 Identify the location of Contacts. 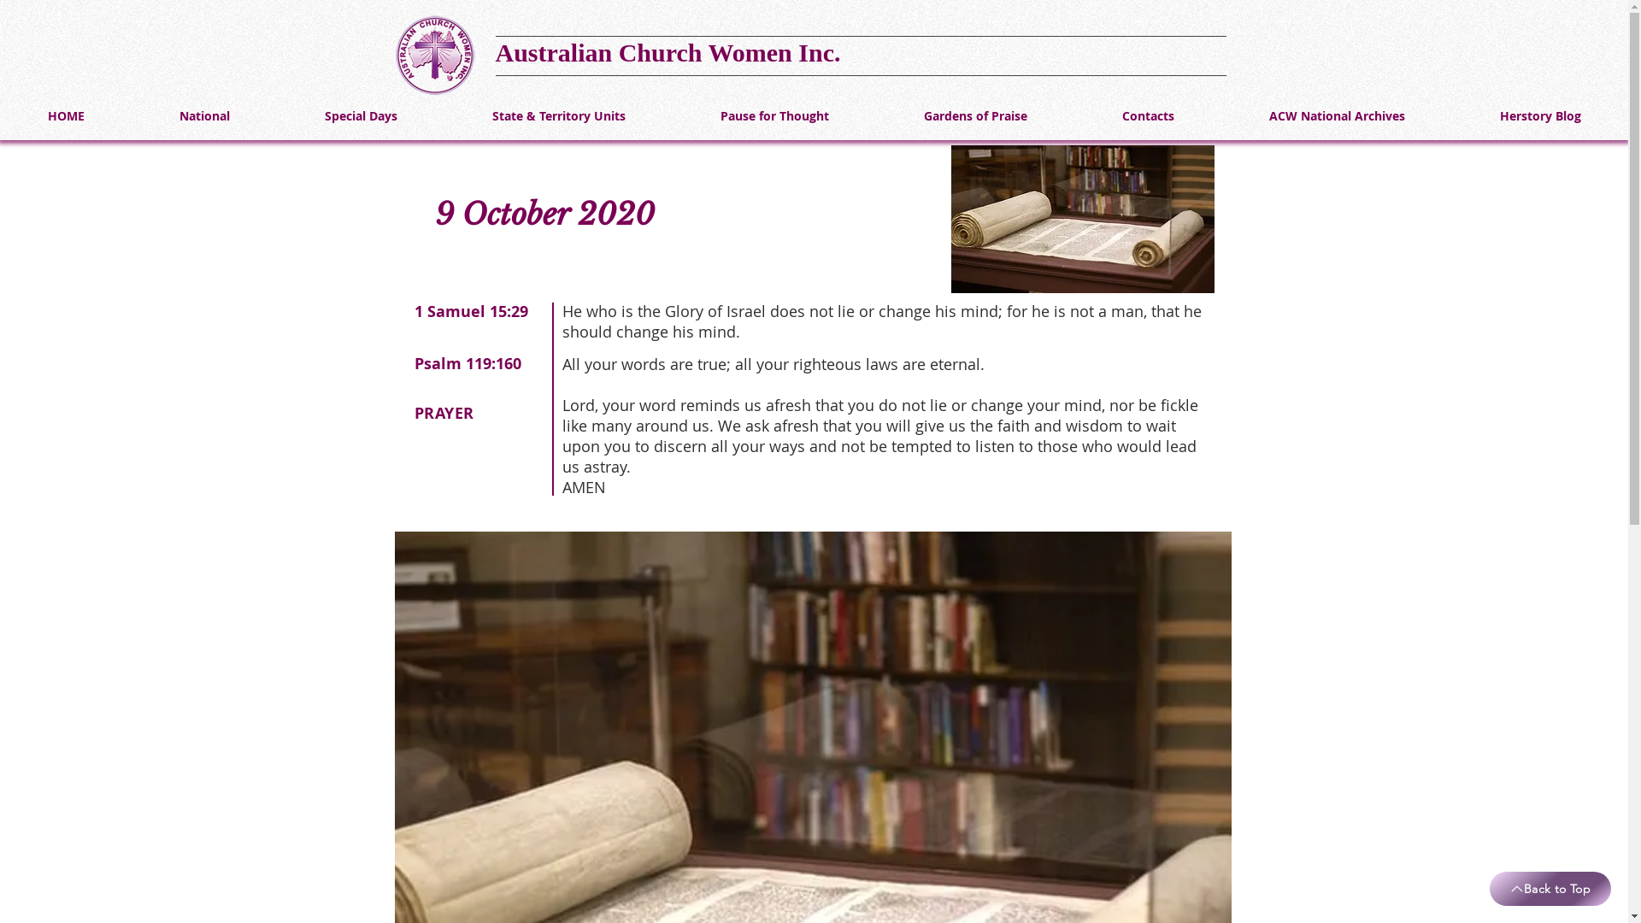
(1148, 116).